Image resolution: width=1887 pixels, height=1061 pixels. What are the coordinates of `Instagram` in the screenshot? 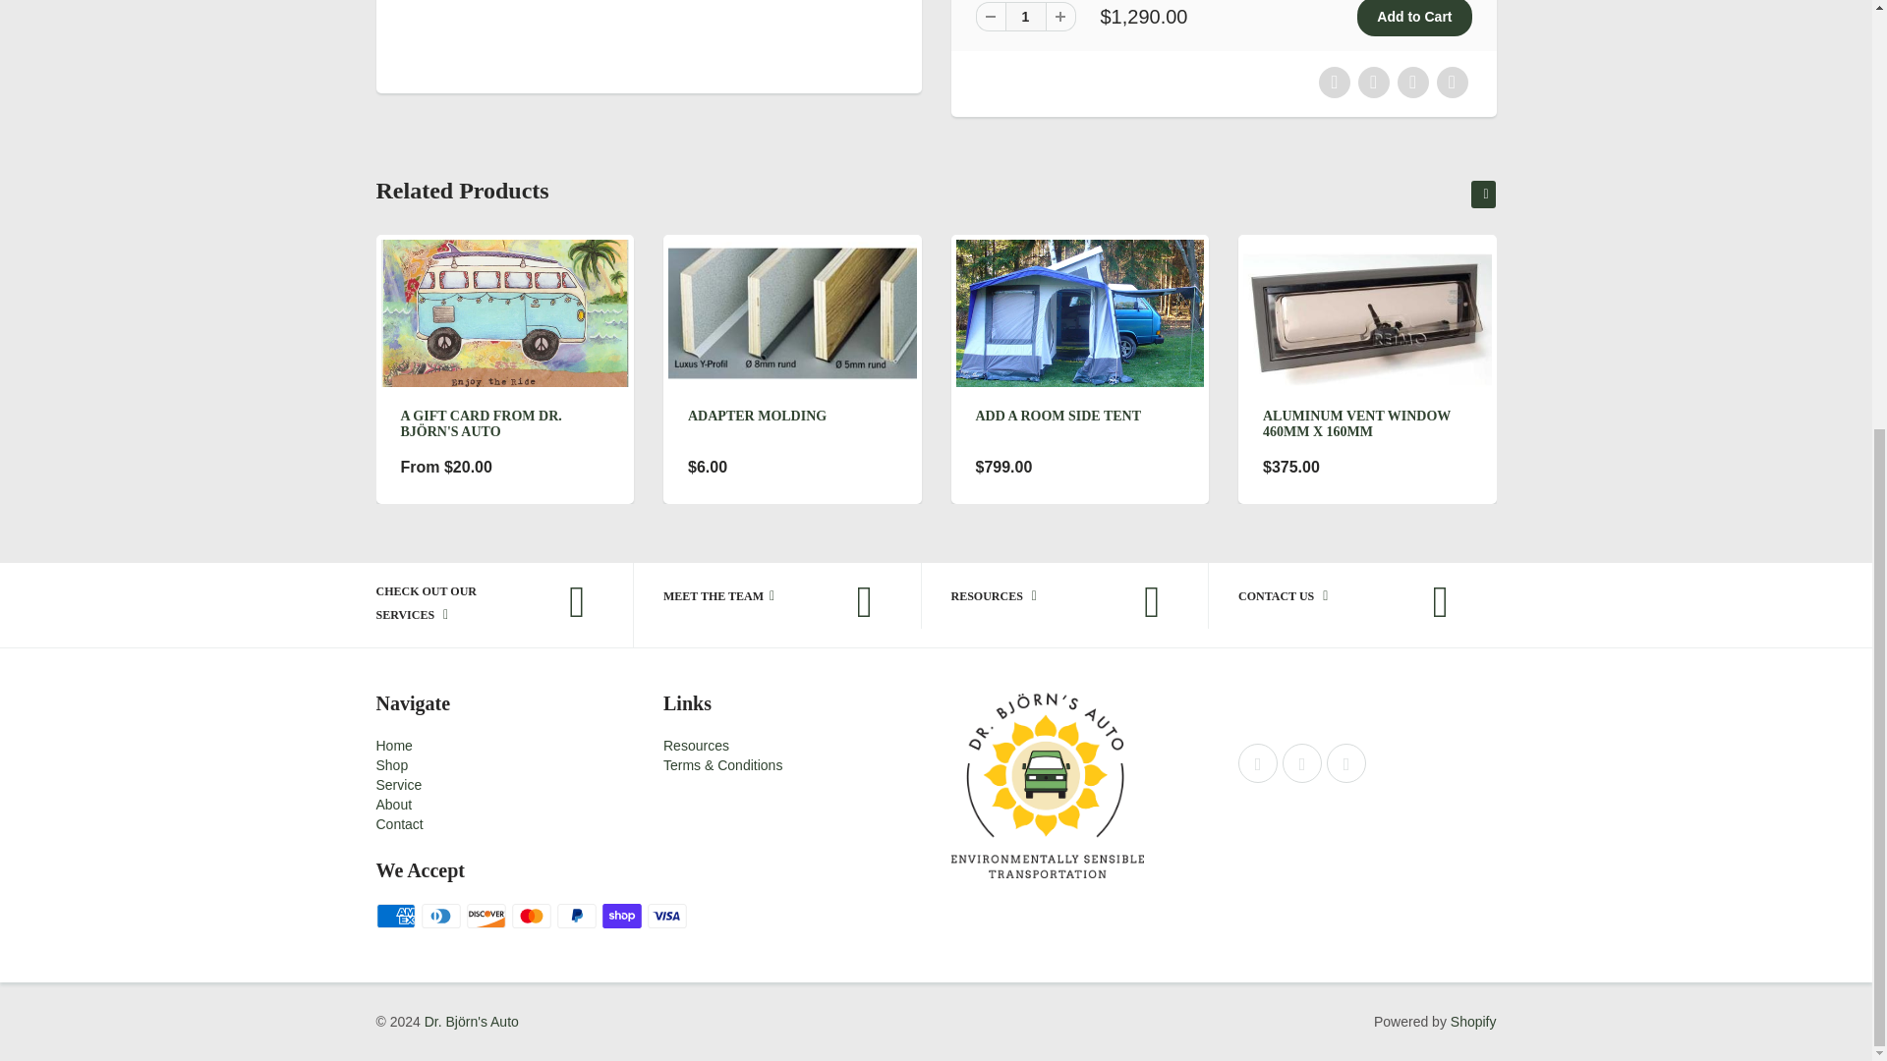 It's located at (1302, 763).